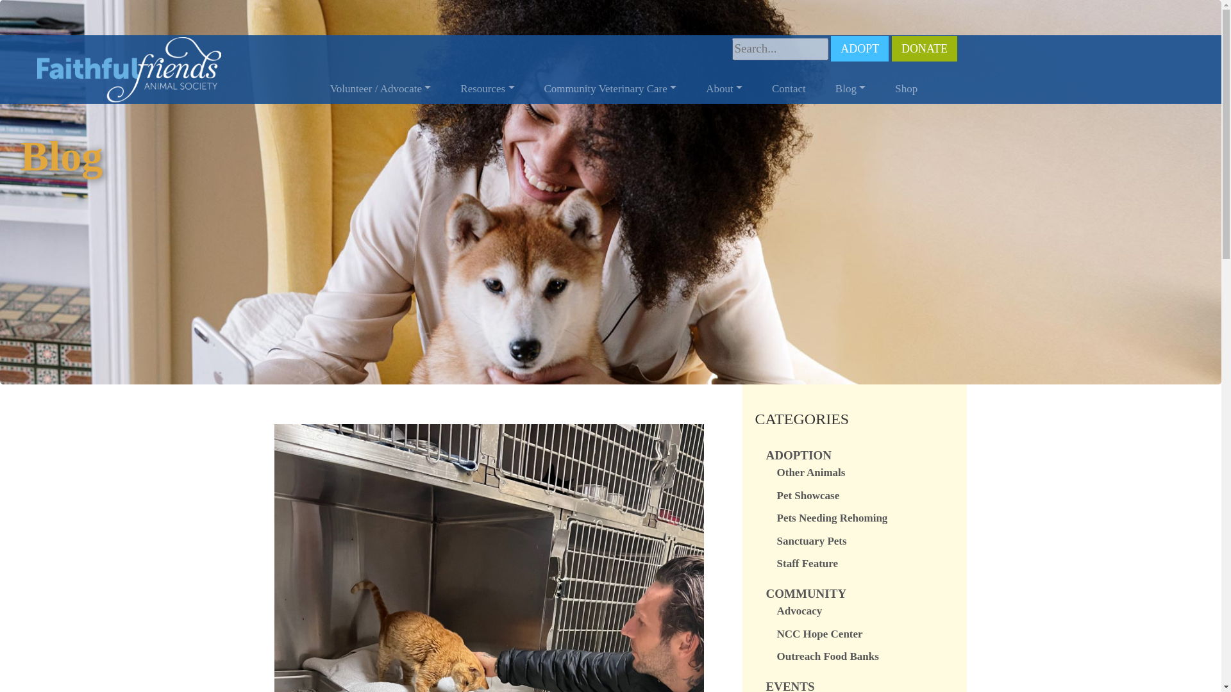 The width and height of the screenshot is (1231, 692). Describe the element at coordinates (860, 49) in the screenshot. I see `ADOPT` at that location.